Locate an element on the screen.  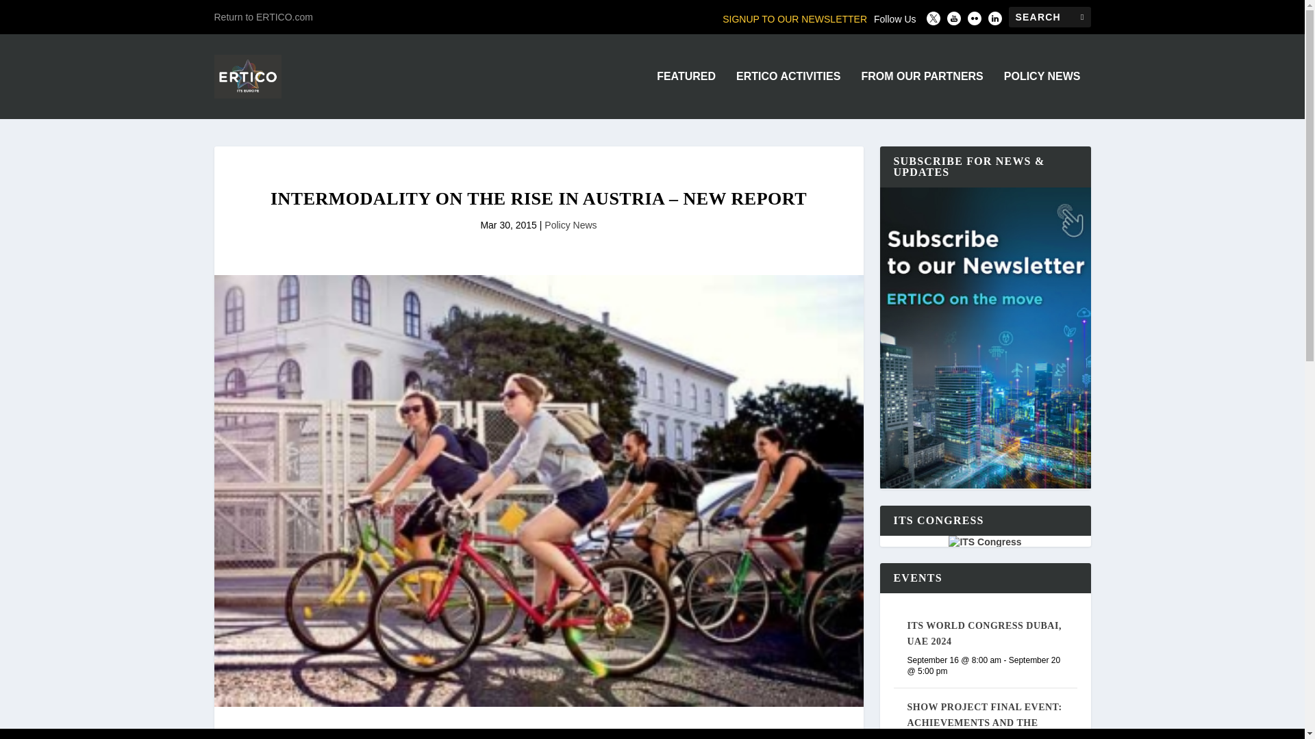
Return to ERTICO.com is located at coordinates (263, 16).